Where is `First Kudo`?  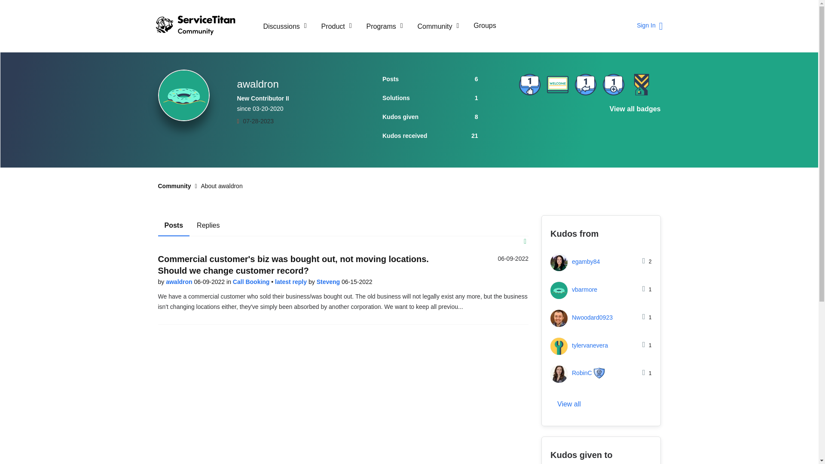 First Kudo is located at coordinates (586, 114).